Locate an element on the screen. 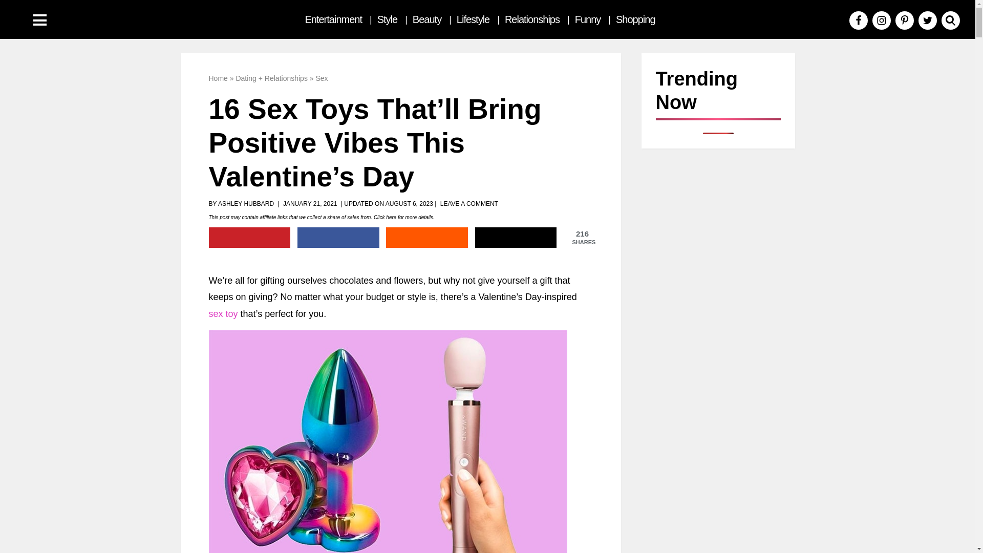 The width and height of the screenshot is (983, 553). Main Menu is located at coordinates (40, 20).